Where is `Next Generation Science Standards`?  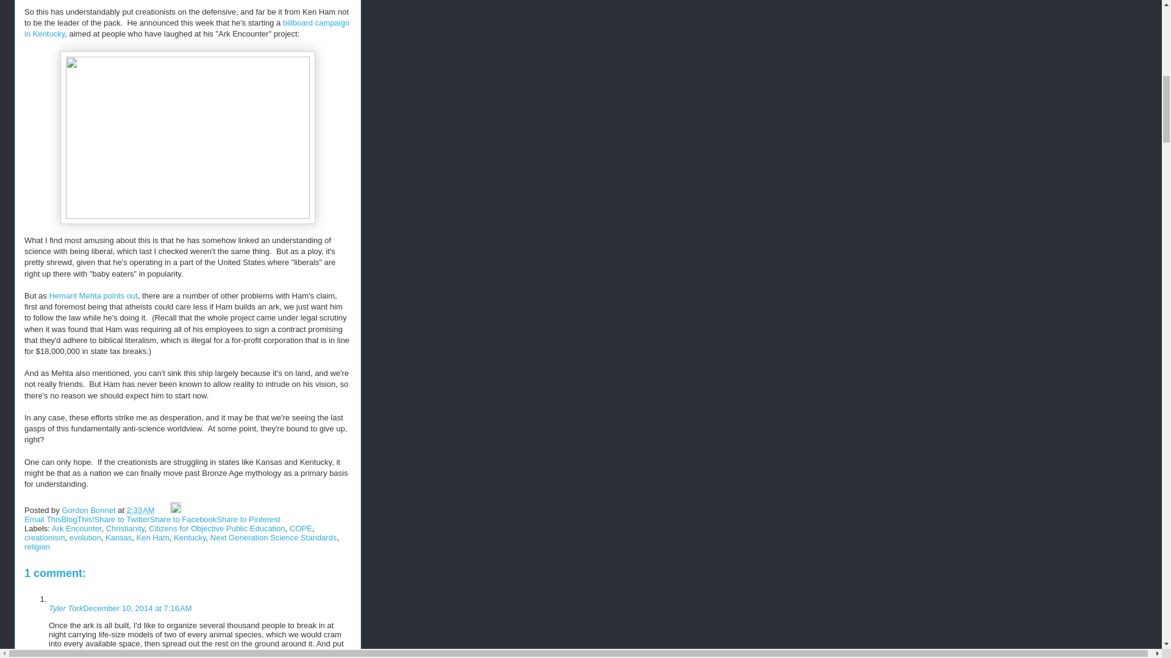 Next Generation Science Standards is located at coordinates (273, 537).